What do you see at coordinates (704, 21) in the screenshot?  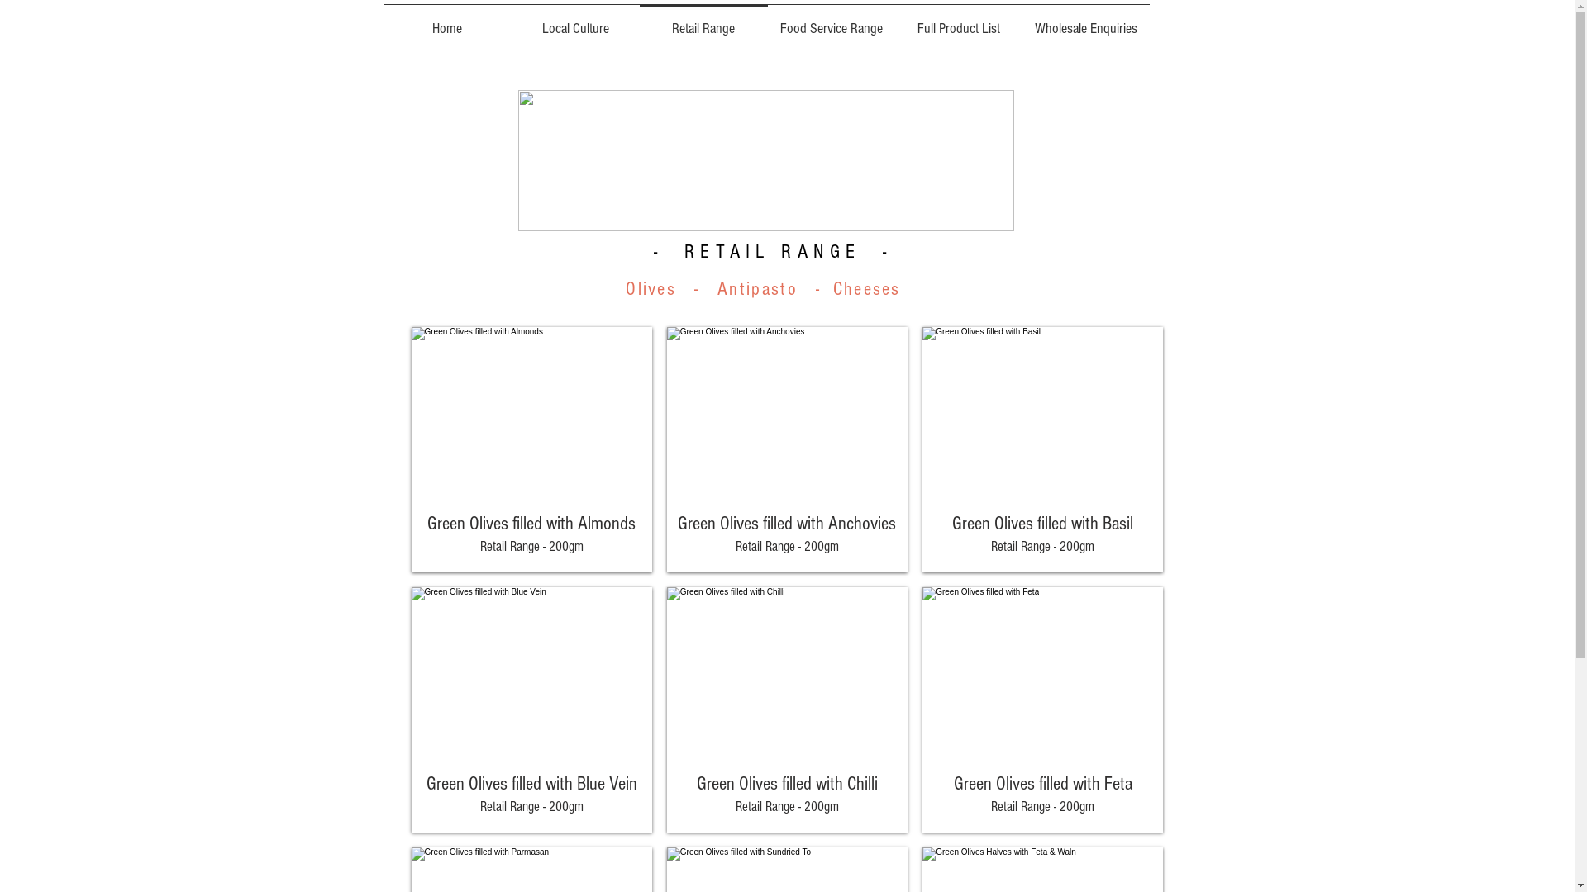 I see `Retail Range` at bounding box center [704, 21].